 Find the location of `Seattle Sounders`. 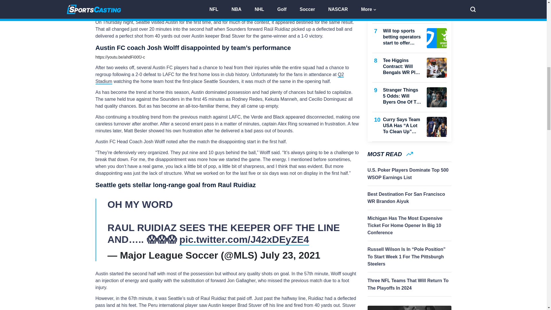

Seattle Sounders is located at coordinates (122, 5).